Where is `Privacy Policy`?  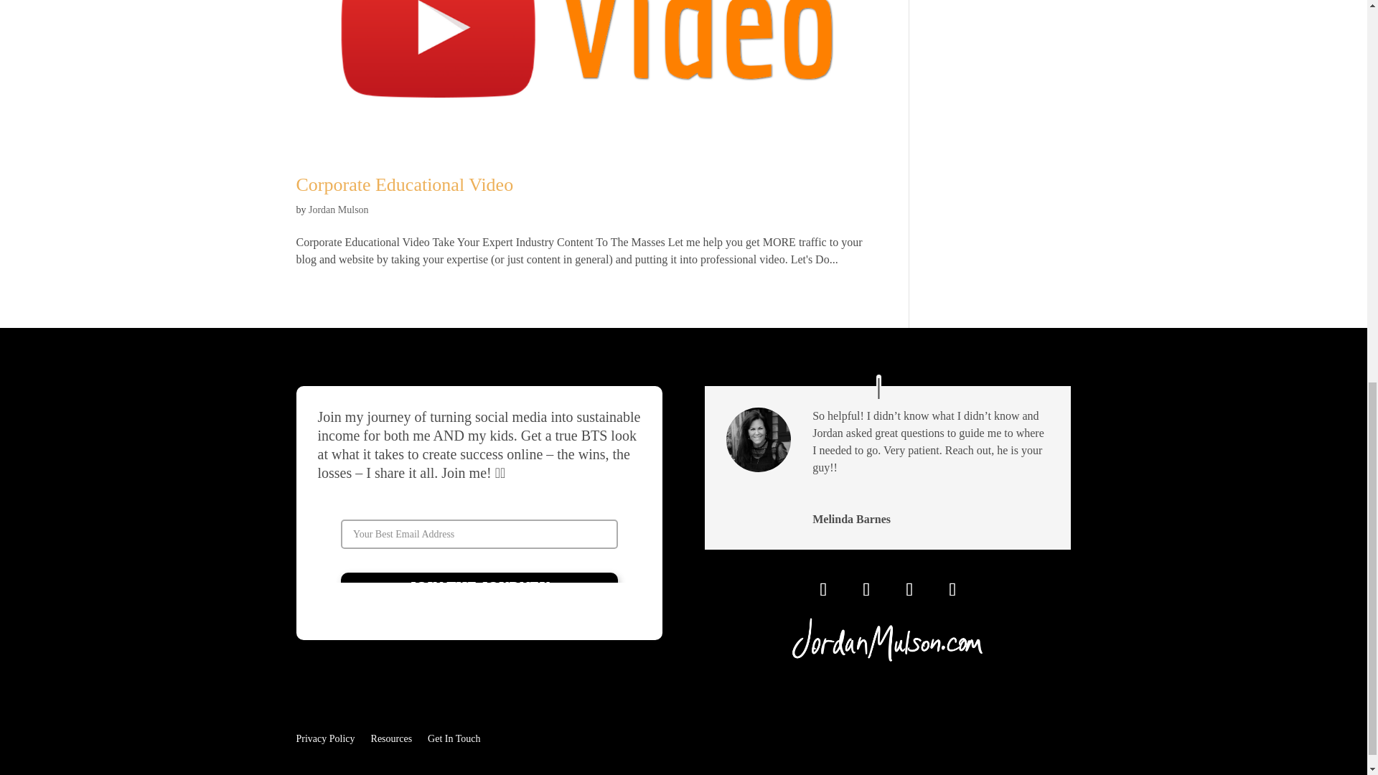
Privacy Policy is located at coordinates (324, 736).